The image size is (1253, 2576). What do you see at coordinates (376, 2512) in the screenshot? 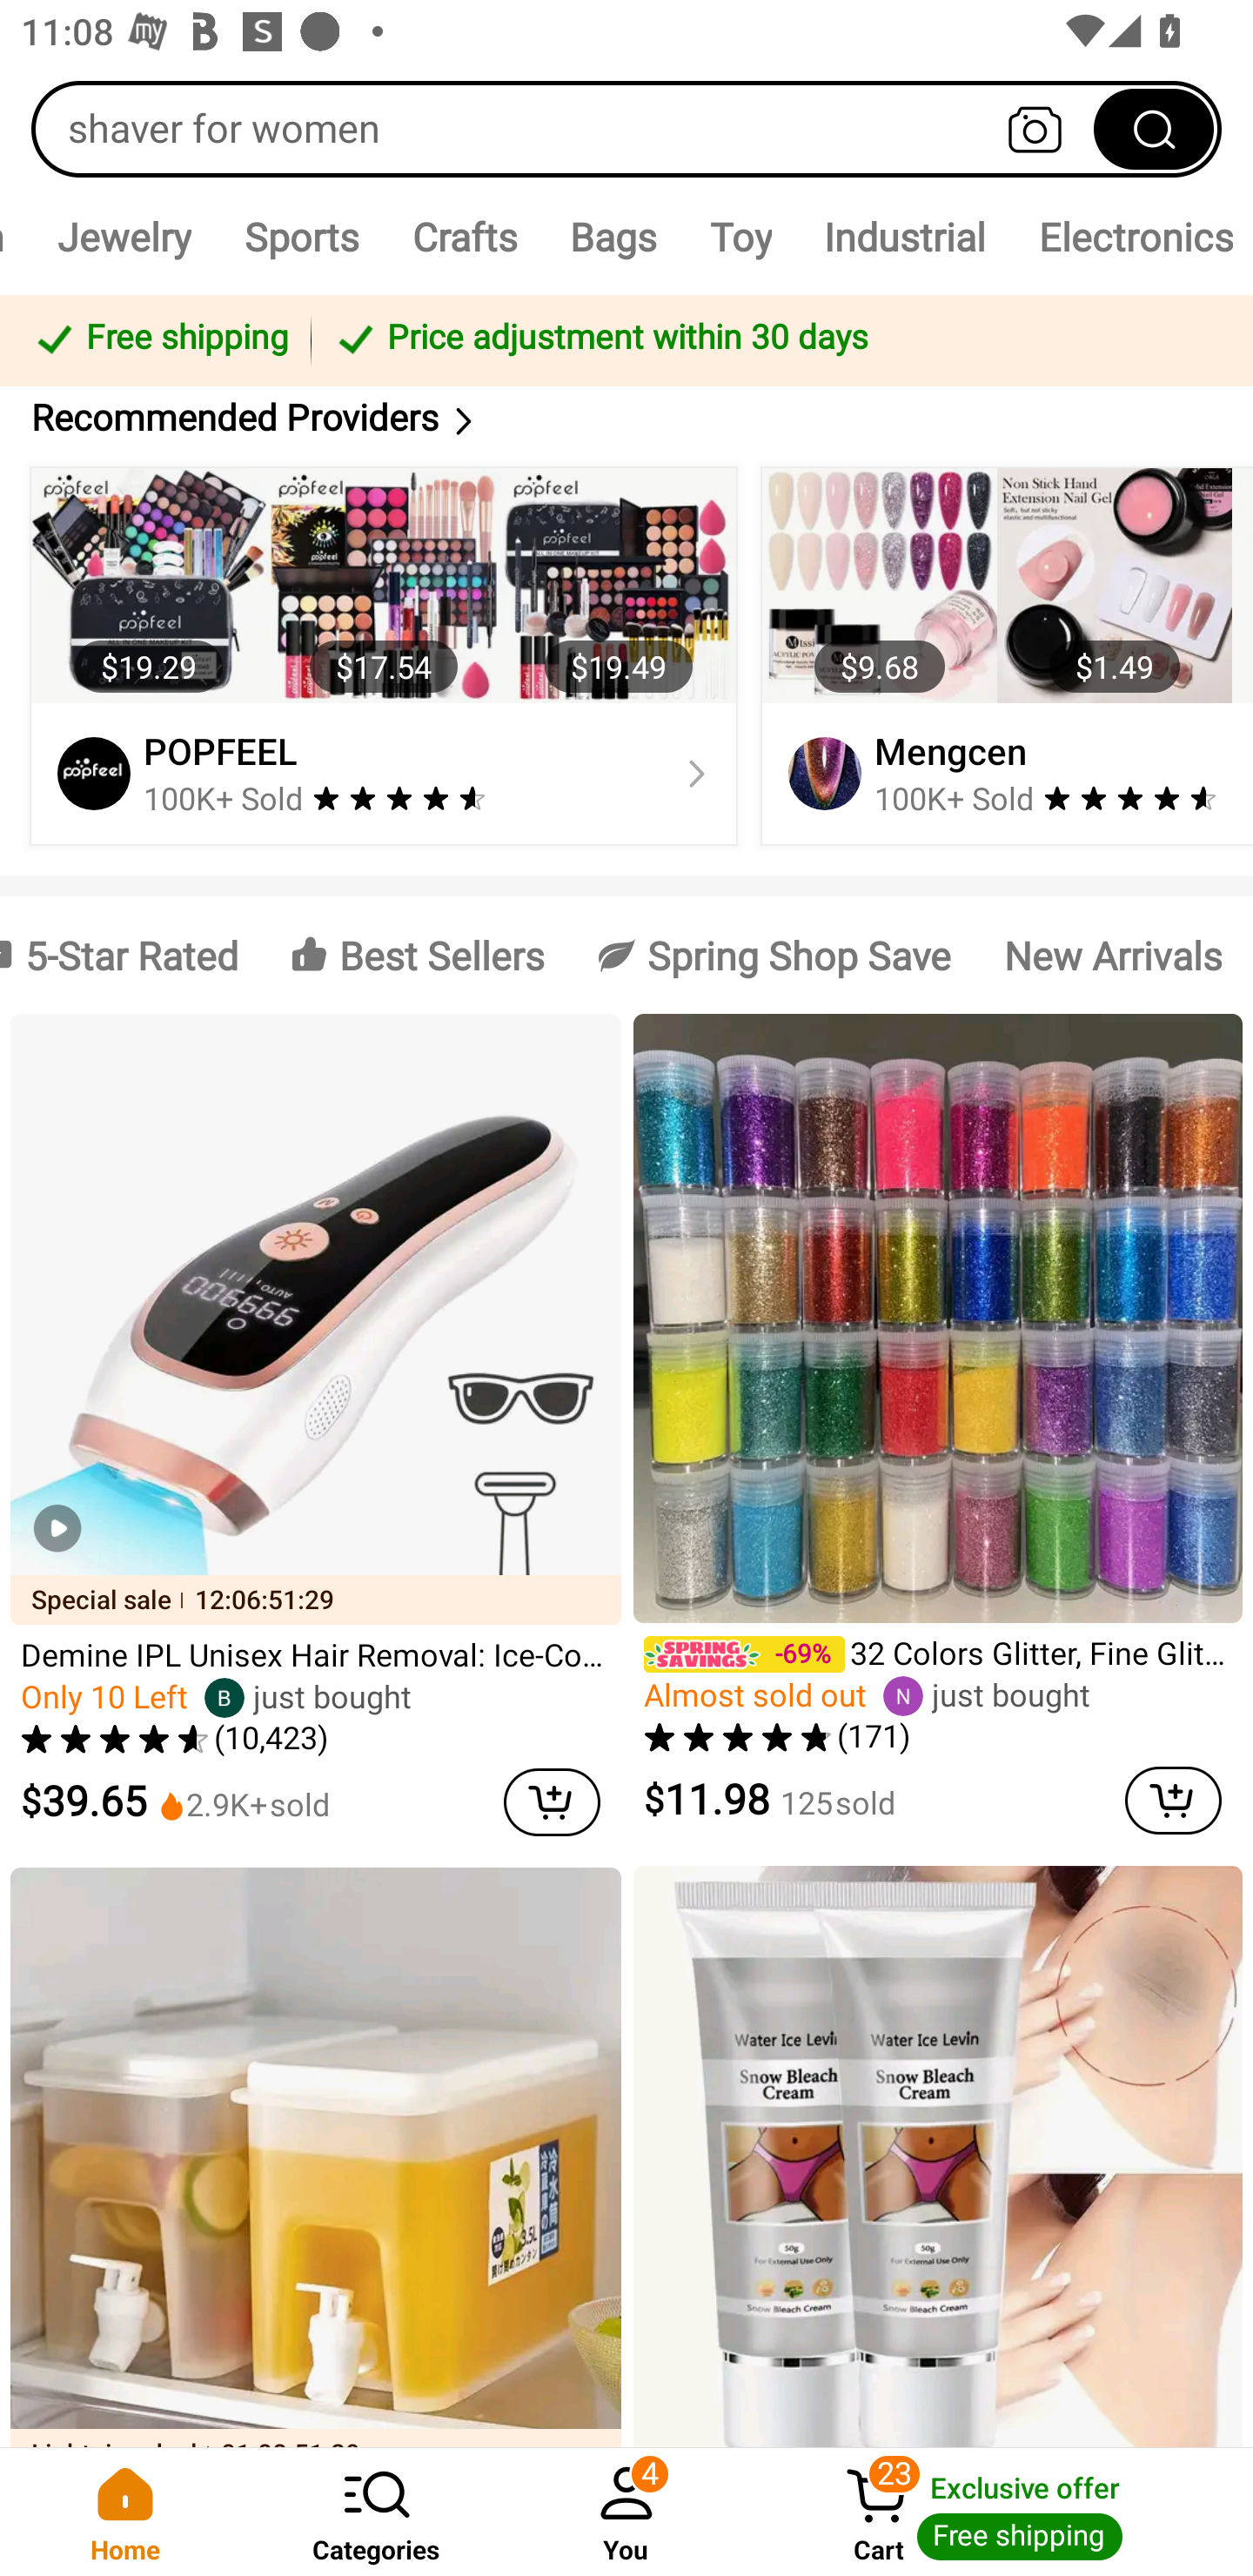
I see `Categories` at bounding box center [376, 2512].